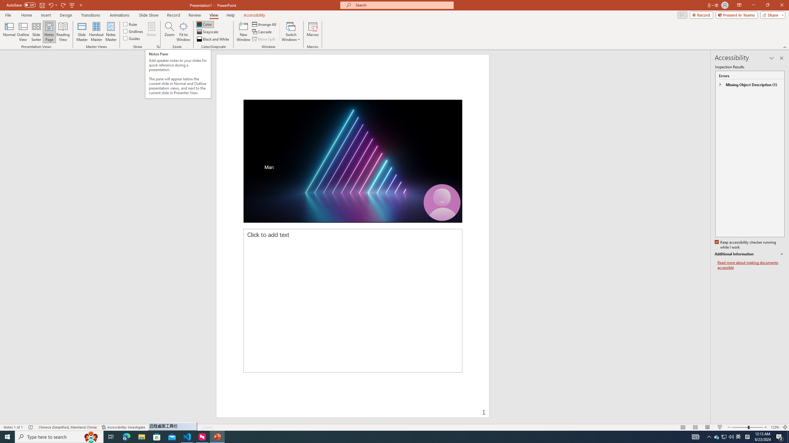 Image resolution: width=789 pixels, height=443 pixels. I want to click on Outline View, so click(23, 32).